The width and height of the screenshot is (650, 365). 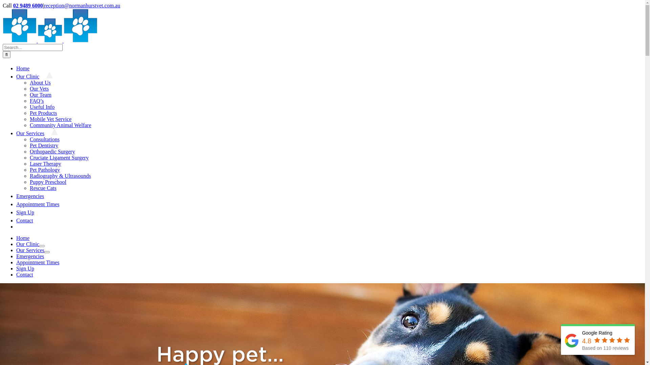 What do you see at coordinates (43, 113) in the screenshot?
I see `Pet Products` at bounding box center [43, 113].